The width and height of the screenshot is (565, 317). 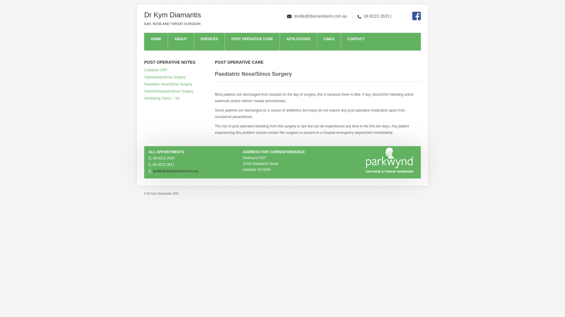 I want to click on CONTACT, so click(x=356, y=42).